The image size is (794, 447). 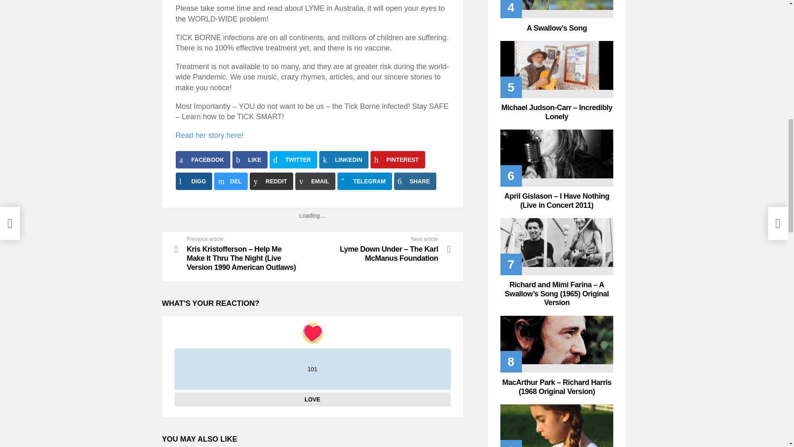 What do you see at coordinates (194, 181) in the screenshot?
I see `Share on Digg` at bounding box center [194, 181].